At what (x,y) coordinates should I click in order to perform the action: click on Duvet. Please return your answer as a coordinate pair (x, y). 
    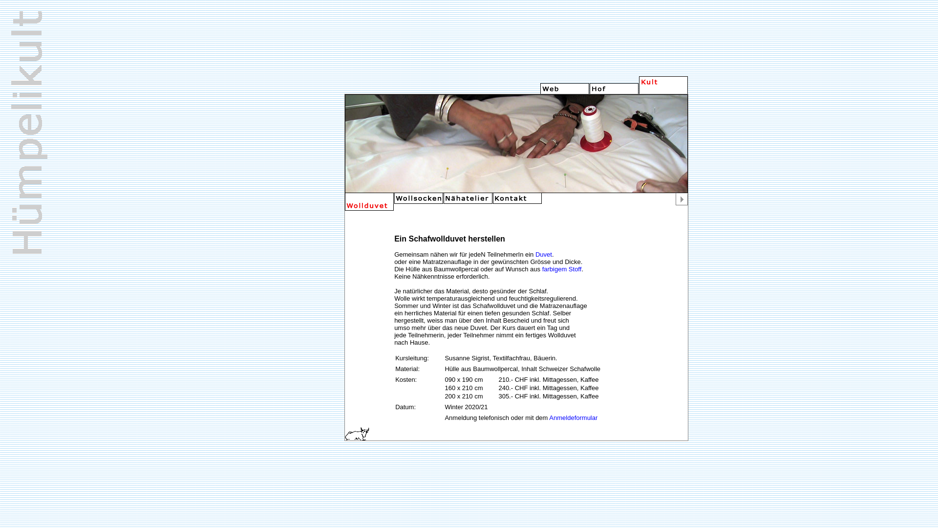
    Looking at the image, I should click on (544, 254).